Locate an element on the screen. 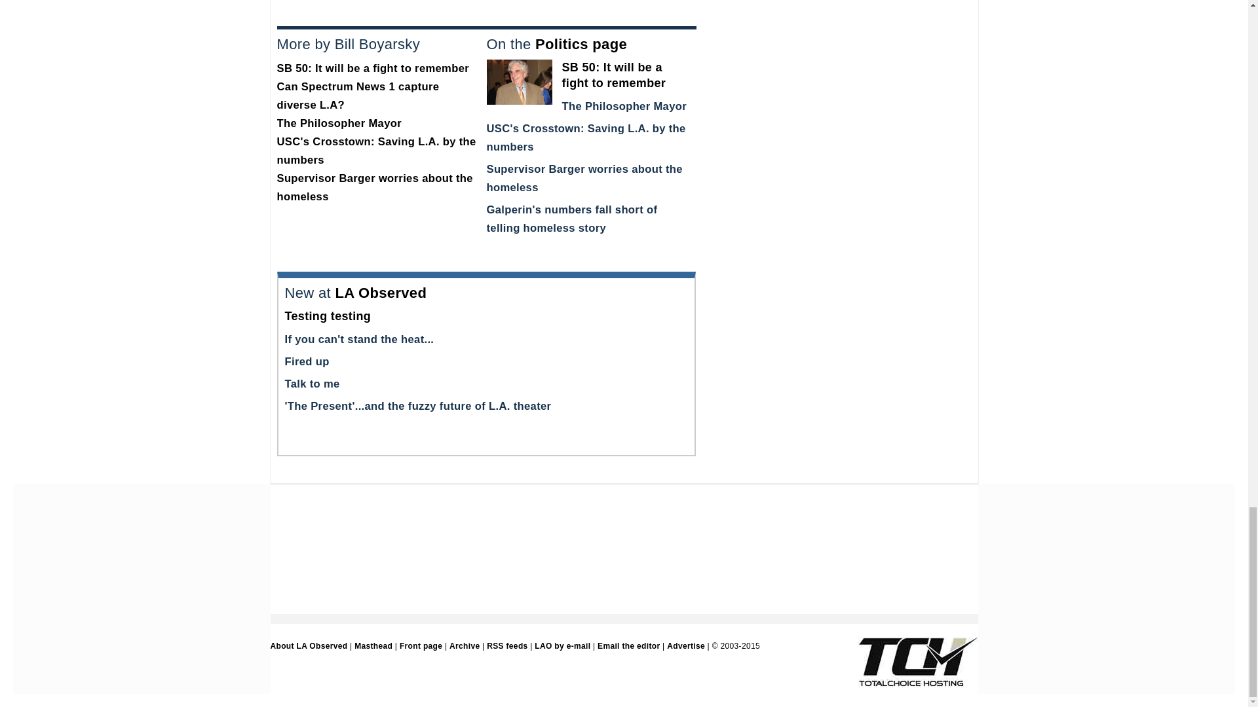 This screenshot has height=707, width=1258. 'The Present'...and the fuzzy future of L.A. theater is located at coordinates (417, 406).